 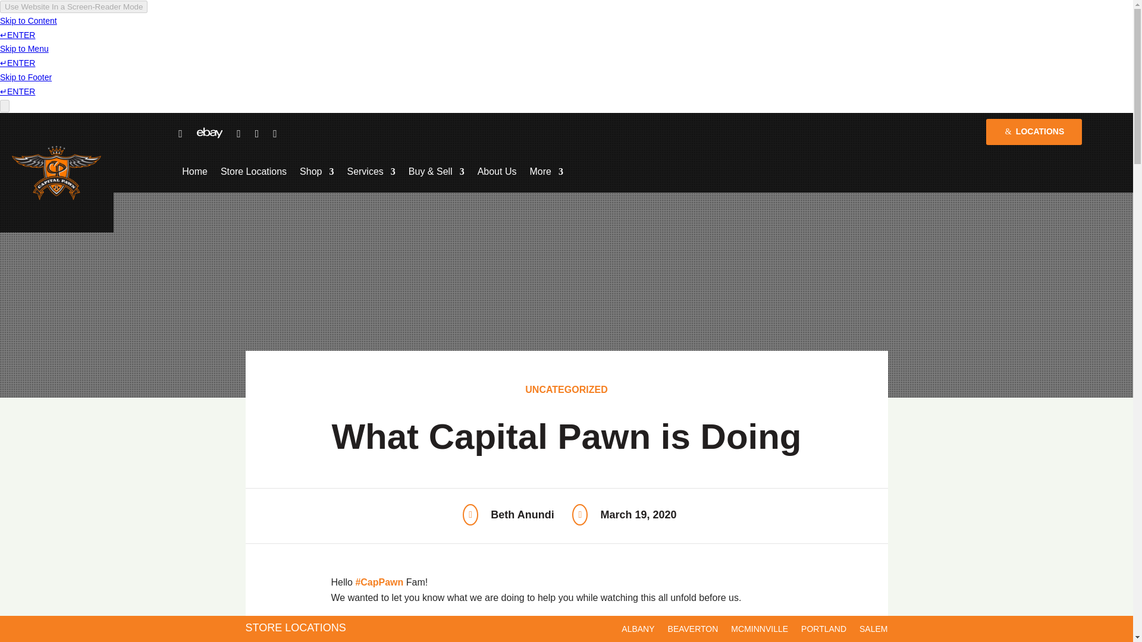 I want to click on ebay, so click(x=209, y=128).